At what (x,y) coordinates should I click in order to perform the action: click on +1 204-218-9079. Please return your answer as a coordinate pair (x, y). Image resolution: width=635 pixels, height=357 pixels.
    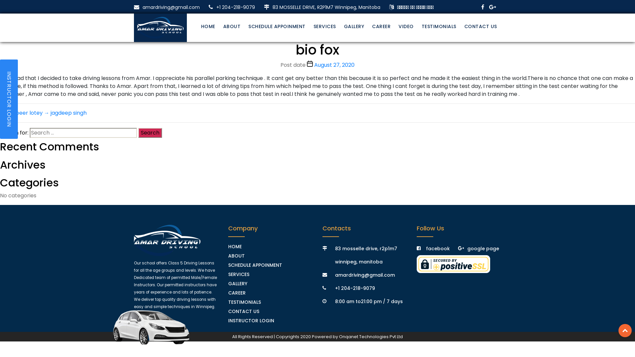
    Looking at the image, I should click on (232, 7).